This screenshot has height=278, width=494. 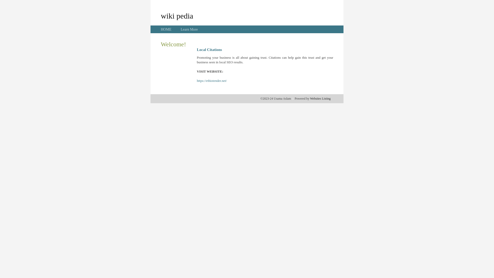 I want to click on HOME, so click(x=166, y=29).